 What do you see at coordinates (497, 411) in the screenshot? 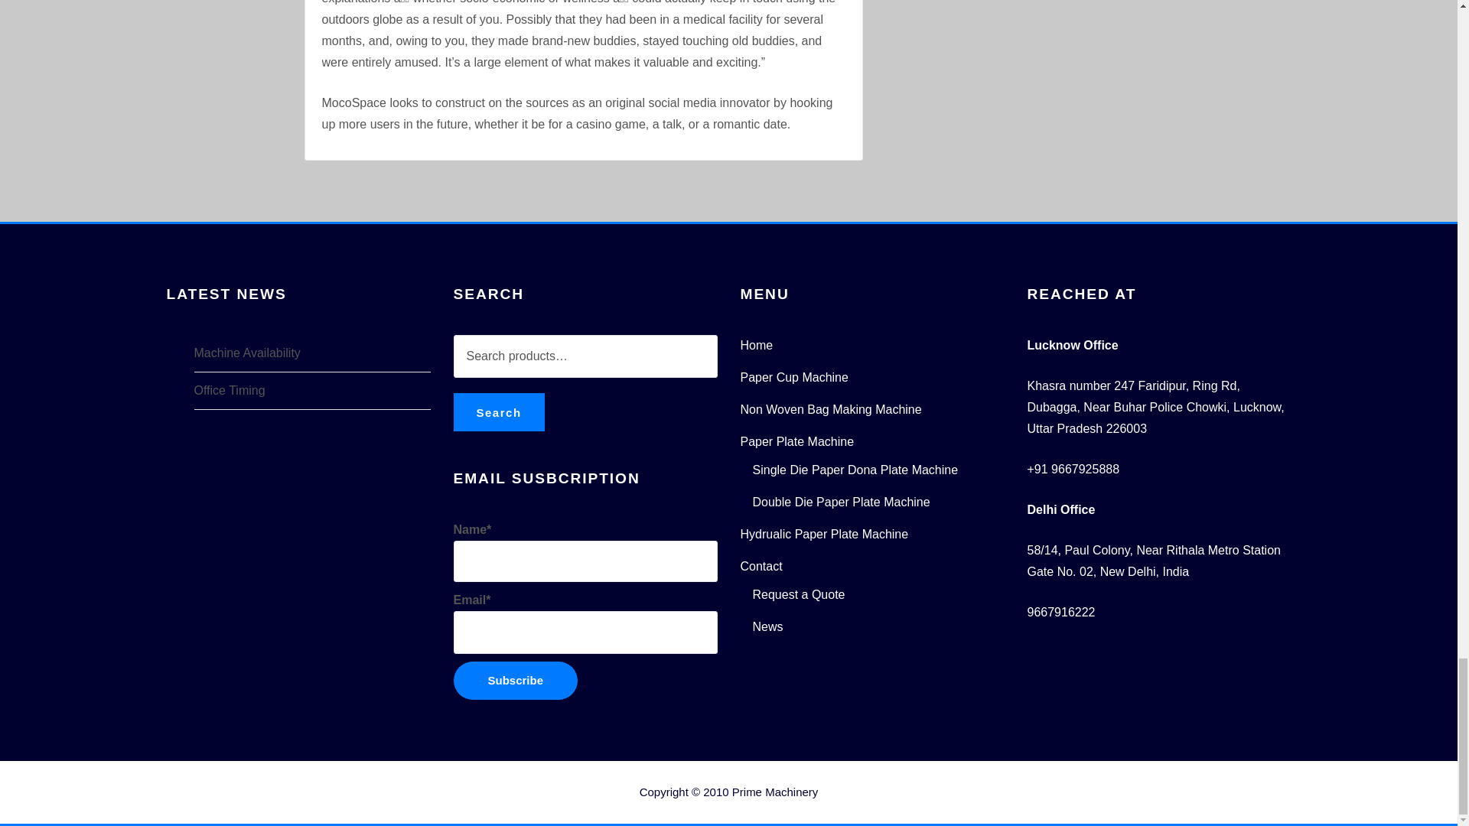
I see `Search` at bounding box center [497, 411].